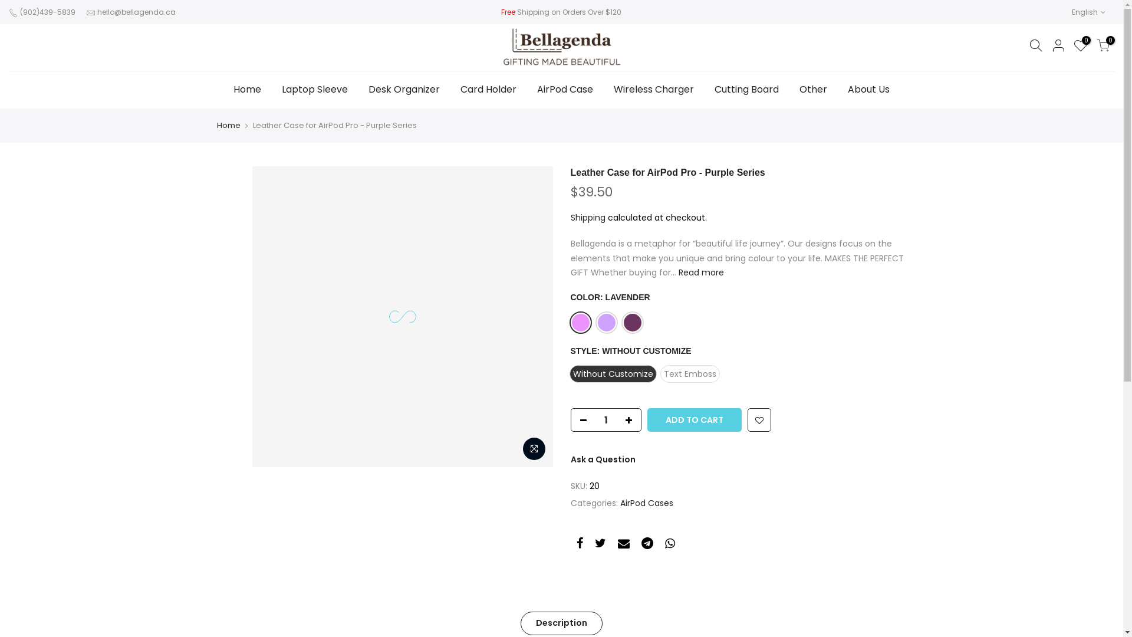 The height and width of the screenshot is (637, 1132). What do you see at coordinates (489, 90) in the screenshot?
I see `Card Holder` at bounding box center [489, 90].